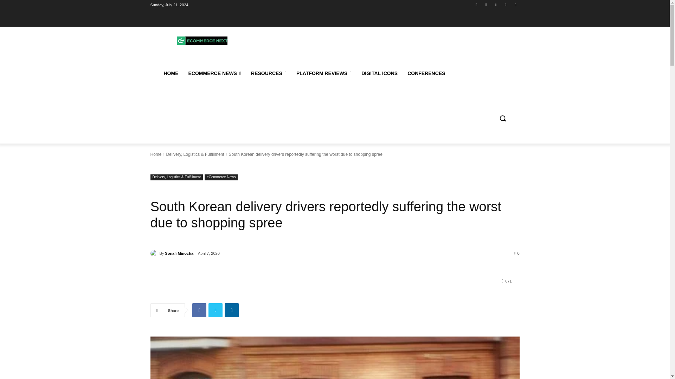 The width and height of the screenshot is (675, 379). What do you see at coordinates (506, 5) in the screenshot?
I see `Vimeo` at bounding box center [506, 5].